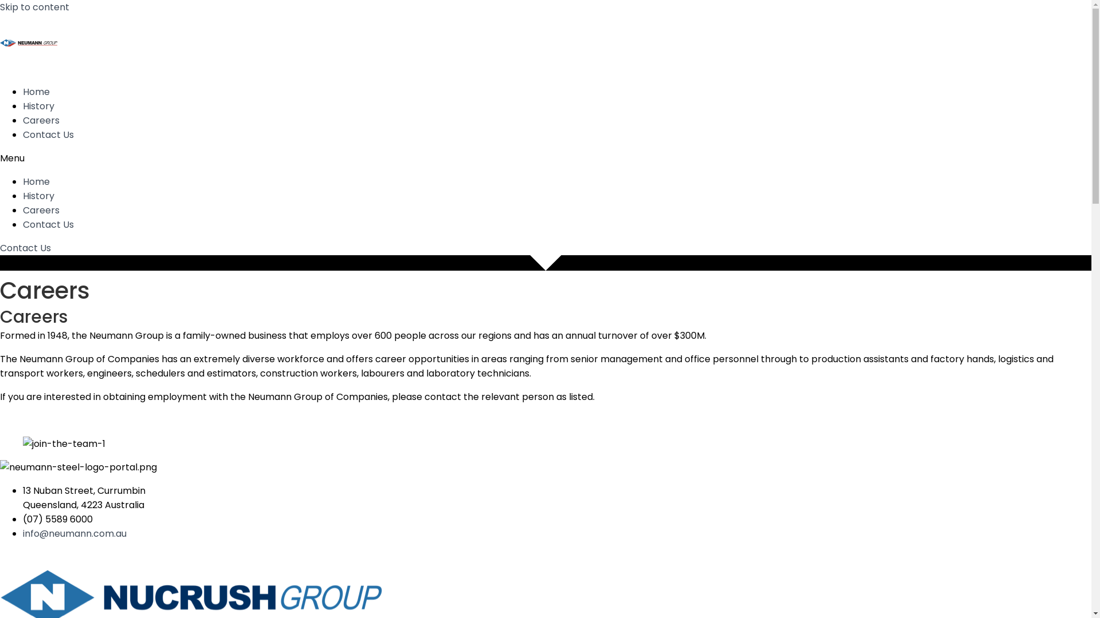  Describe the element at coordinates (41, 120) in the screenshot. I see `Careers` at that location.